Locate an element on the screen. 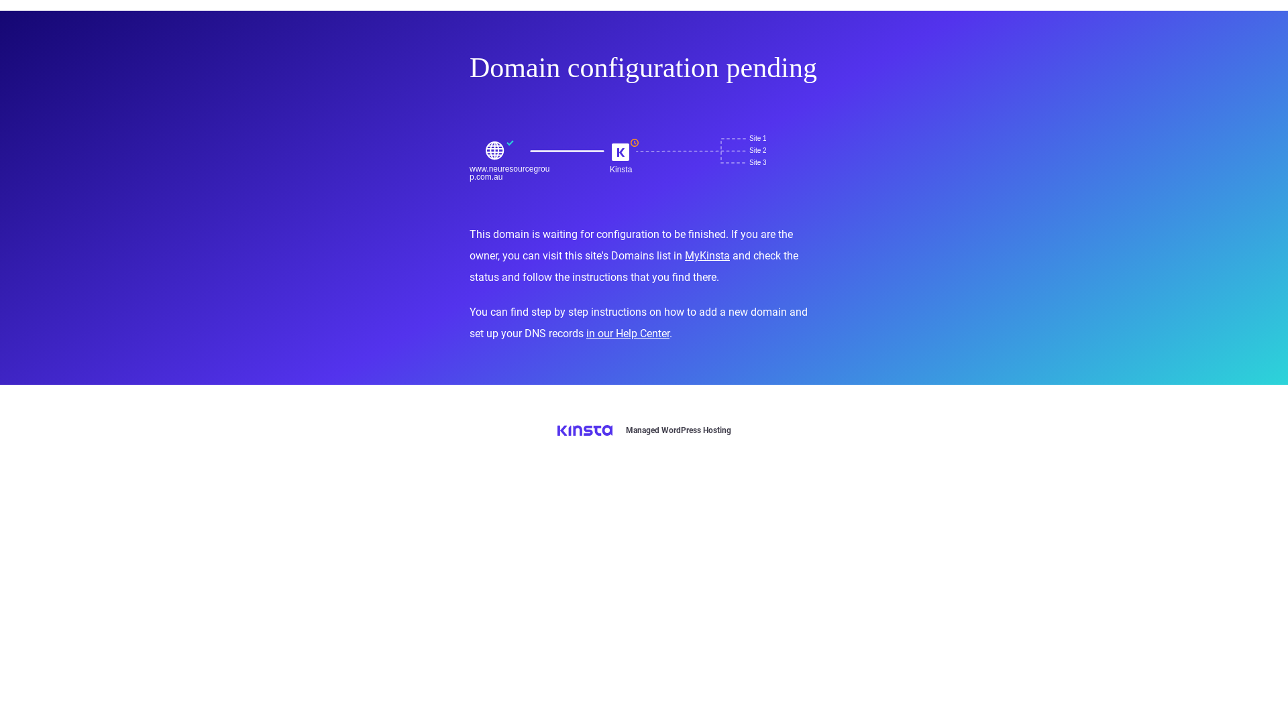 The width and height of the screenshot is (1288, 724). MyKinsta is located at coordinates (707, 256).